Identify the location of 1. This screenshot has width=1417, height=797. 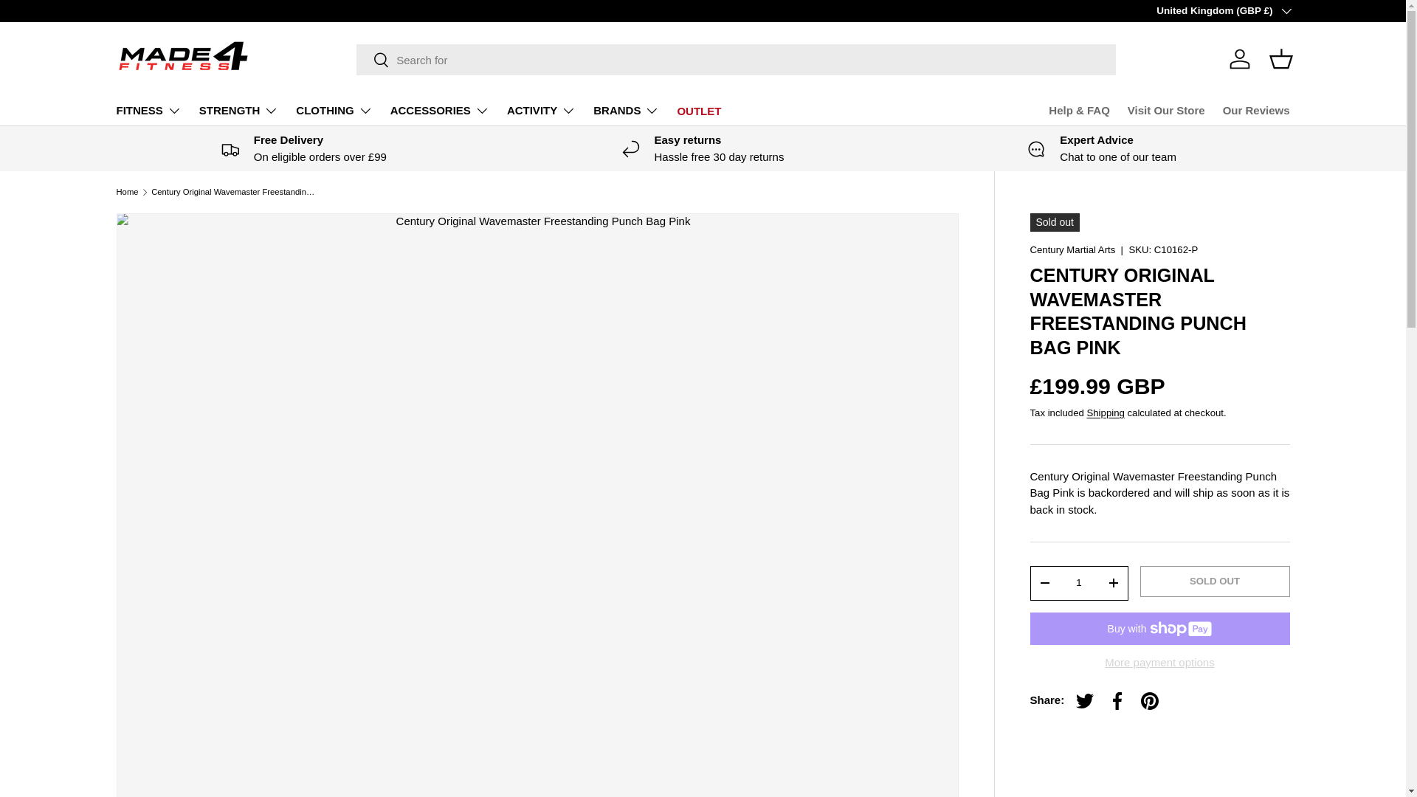
(1079, 583).